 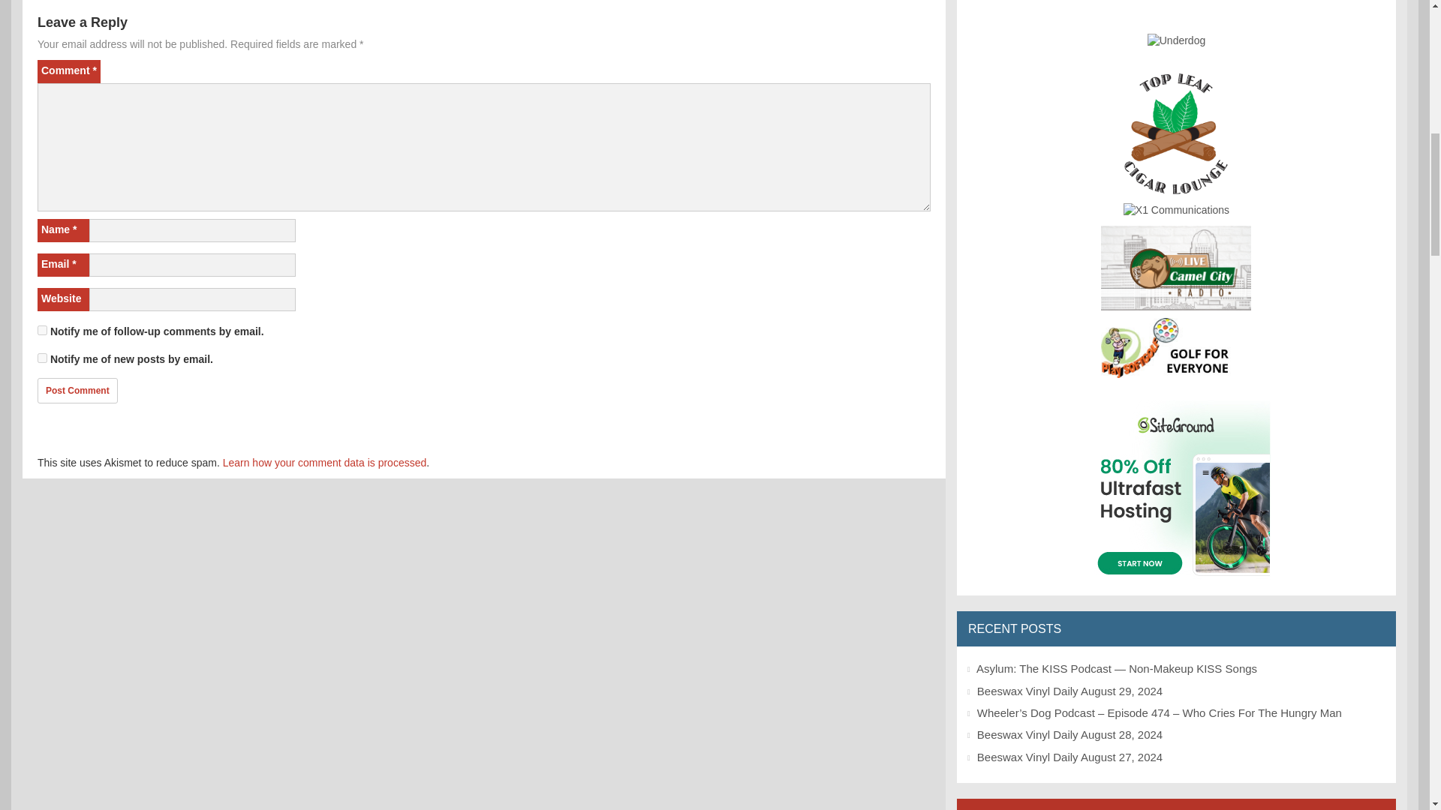 What do you see at coordinates (1069, 690) in the screenshot?
I see `Beeswax Vinyl Daily August 29, 2024` at bounding box center [1069, 690].